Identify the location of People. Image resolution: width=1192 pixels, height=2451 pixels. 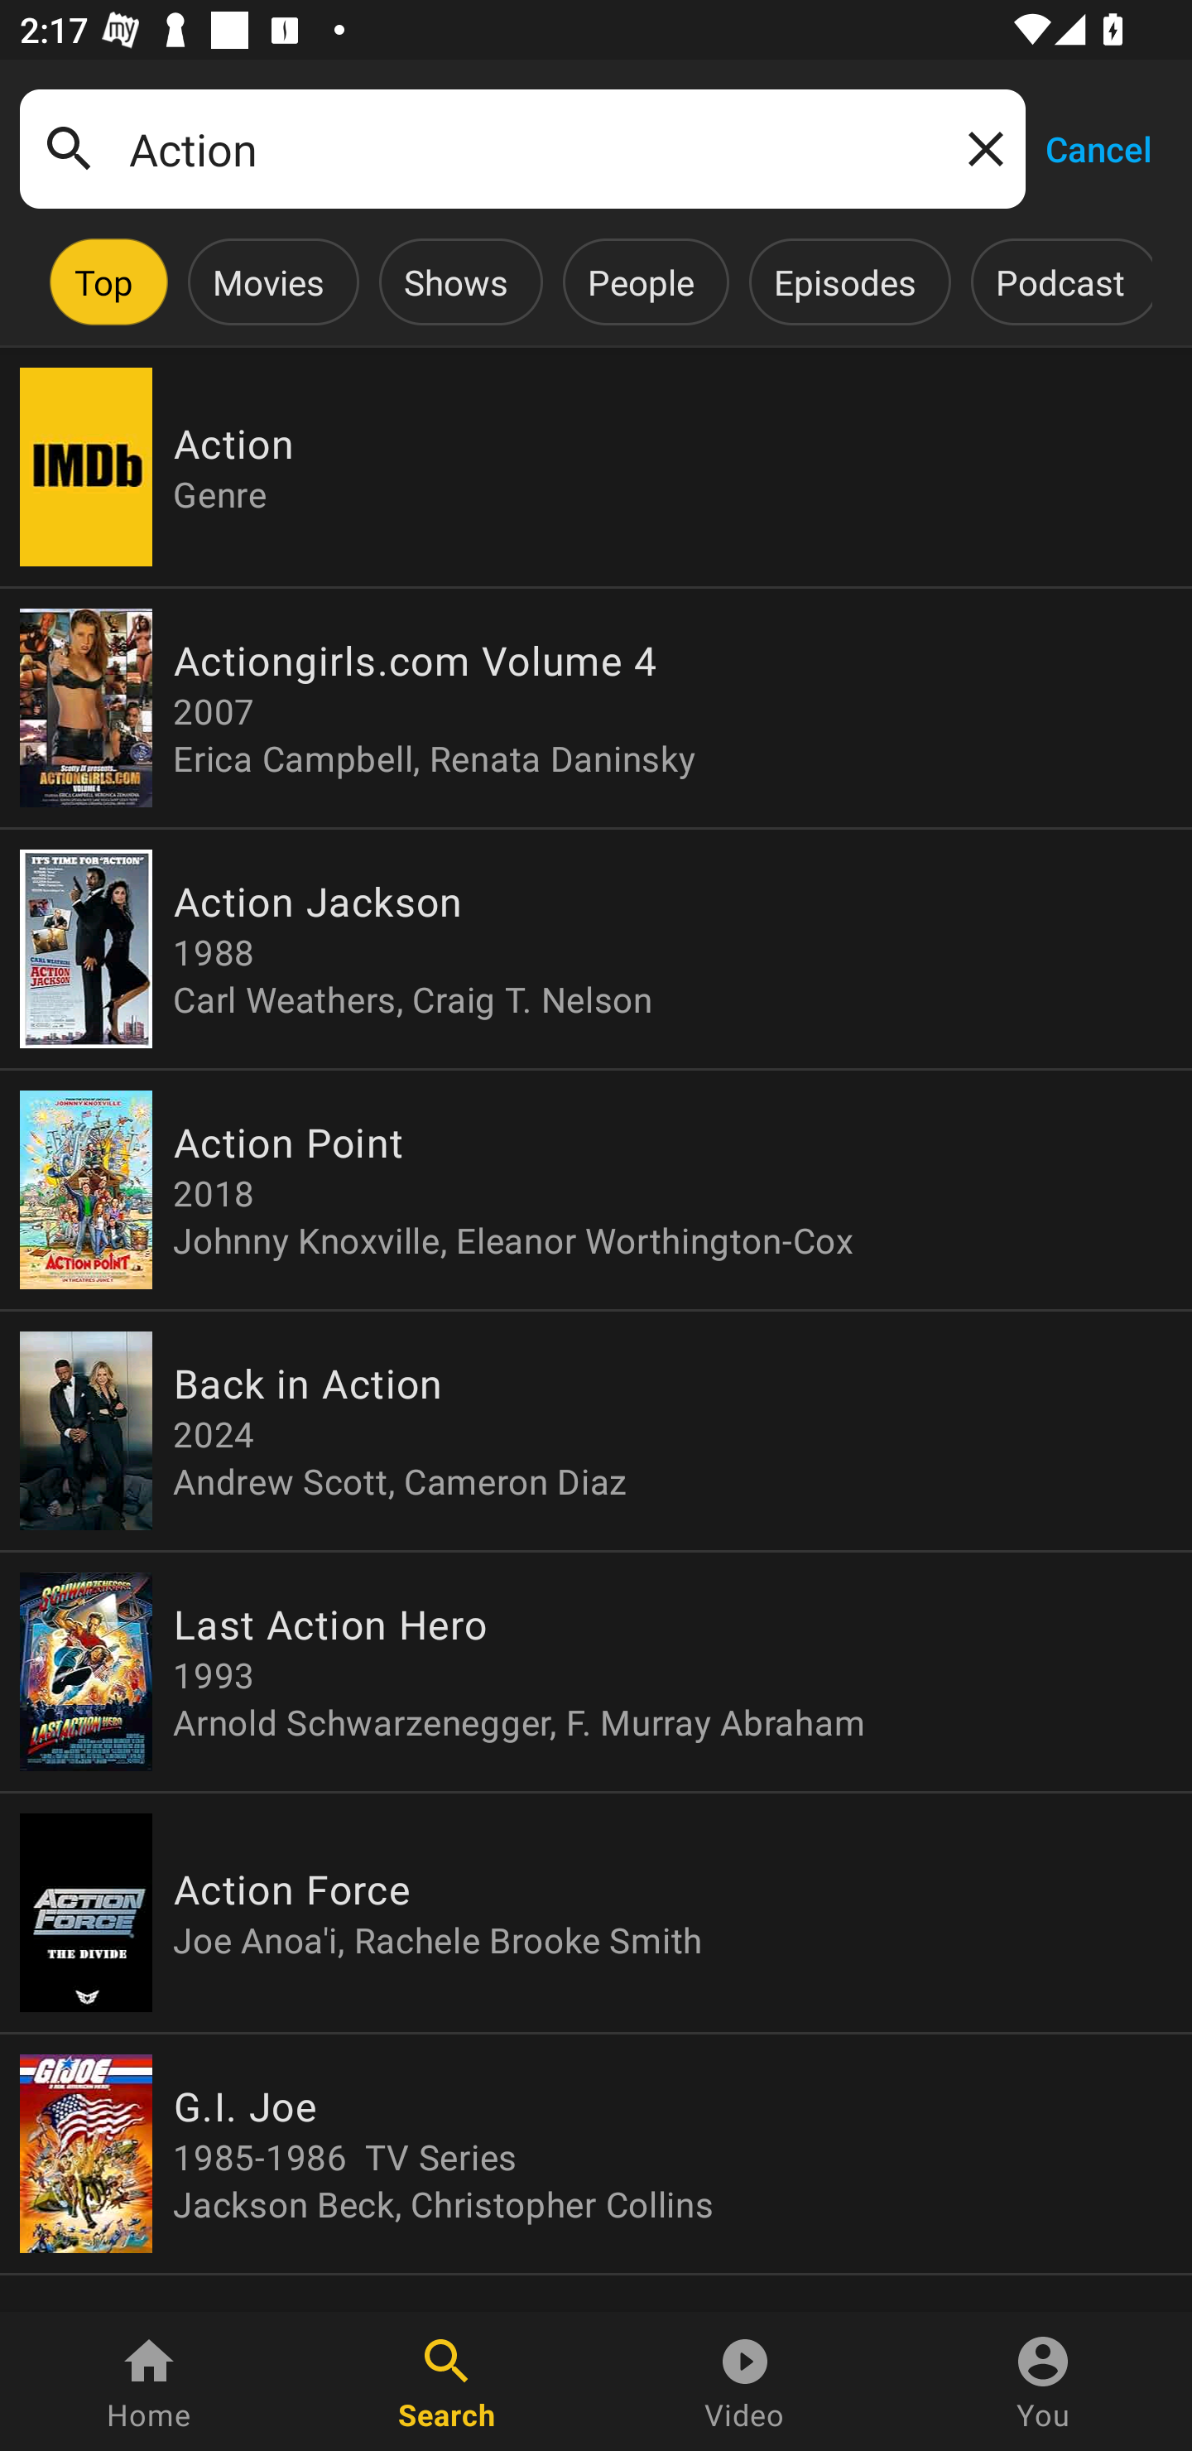
(641, 282).